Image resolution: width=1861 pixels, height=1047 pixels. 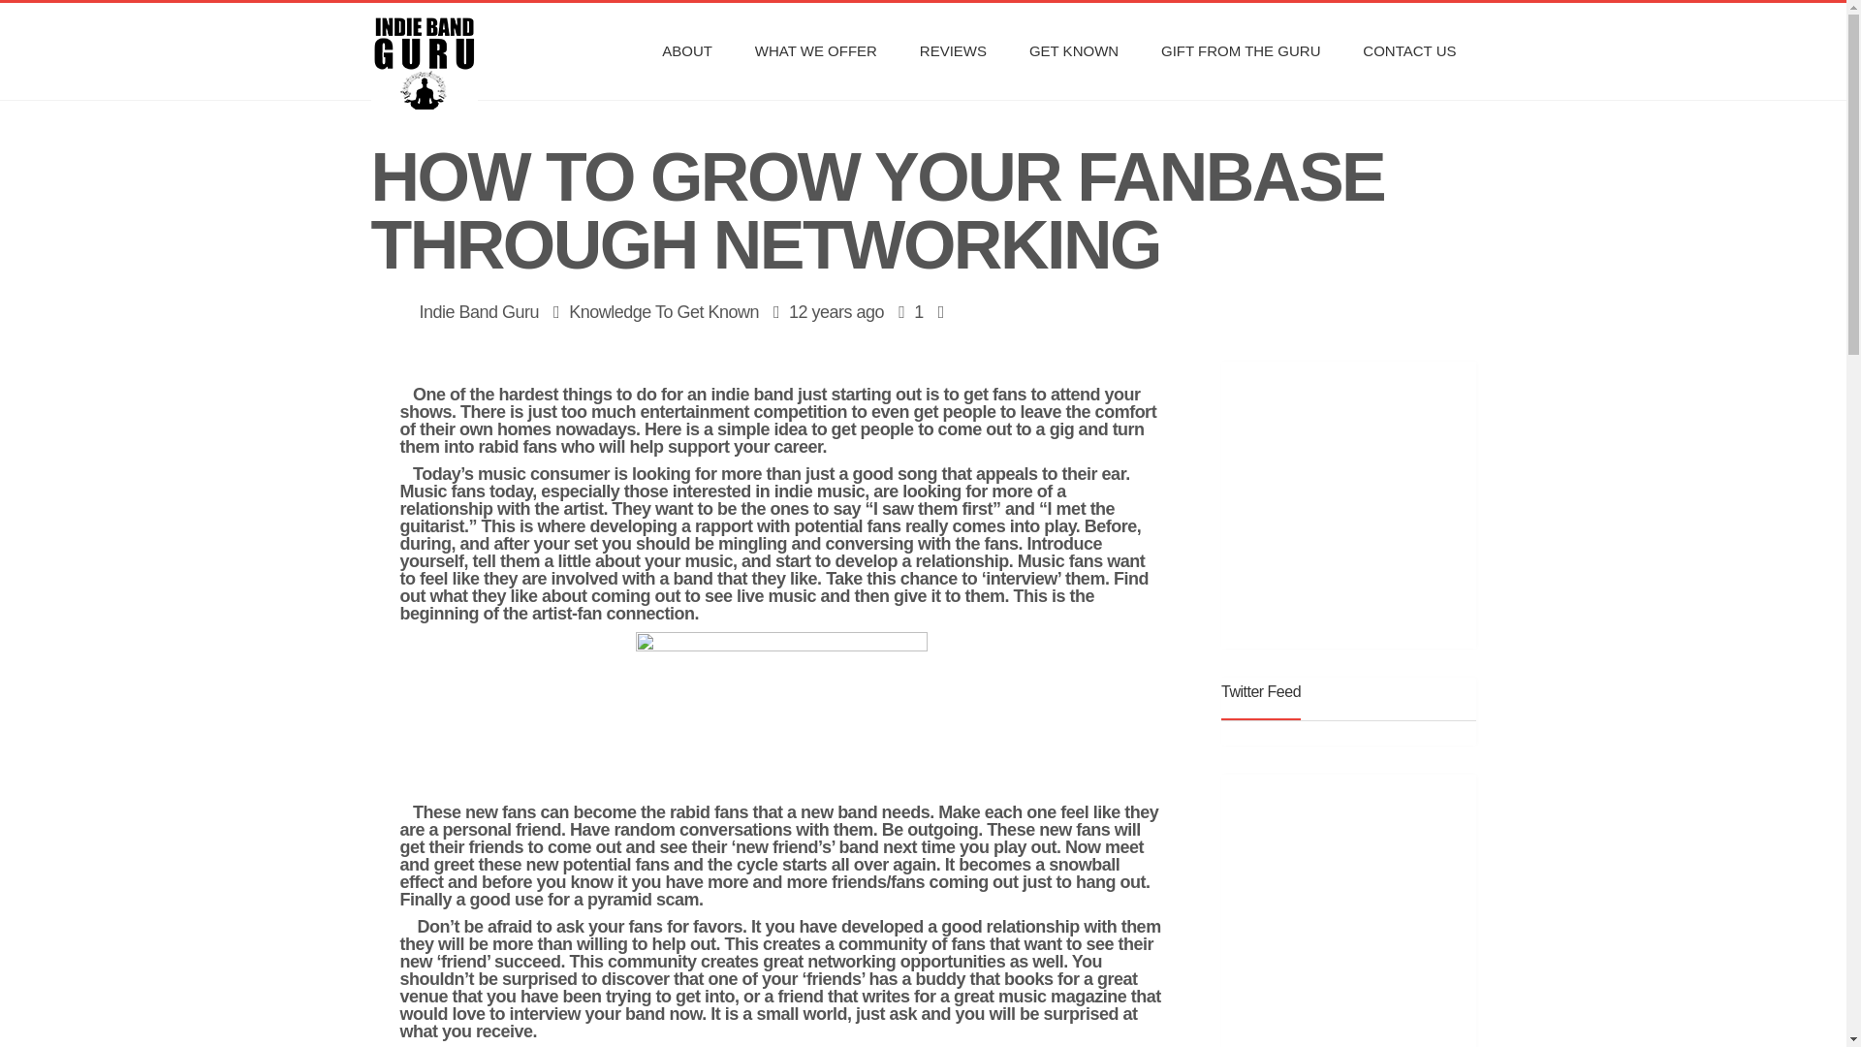 What do you see at coordinates (1409, 50) in the screenshot?
I see `CONTACT US` at bounding box center [1409, 50].